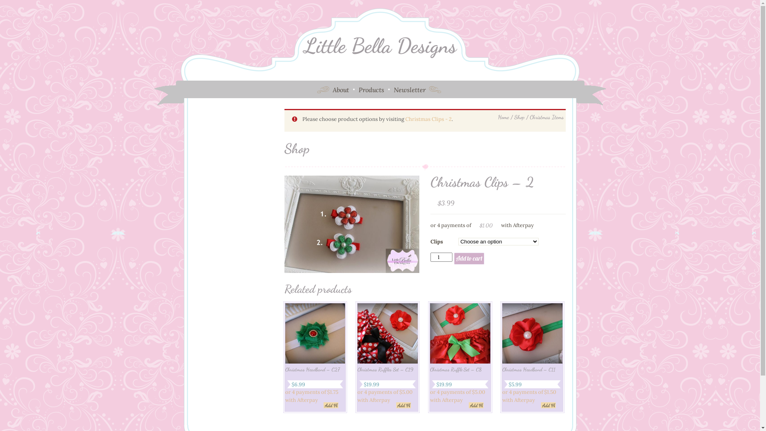  What do you see at coordinates (441, 257) in the screenshot?
I see `Qty` at bounding box center [441, 257].